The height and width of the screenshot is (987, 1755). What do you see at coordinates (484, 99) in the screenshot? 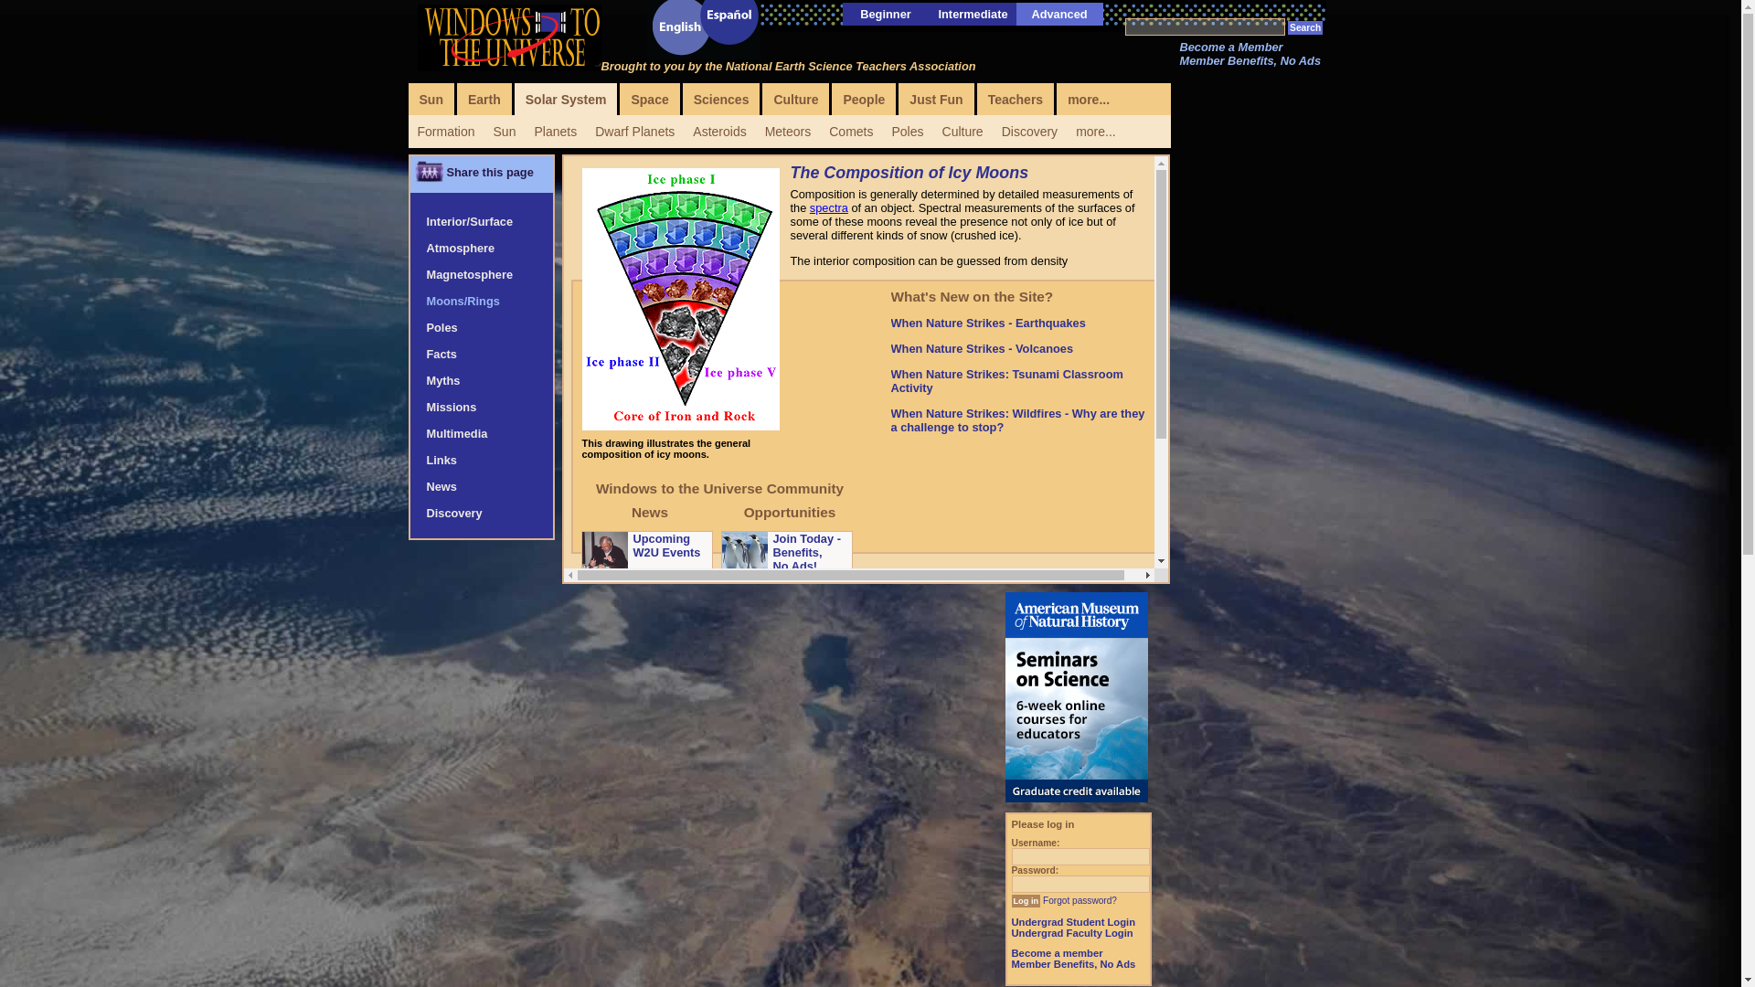
I see `Earth` at bounding box center [484, 99].